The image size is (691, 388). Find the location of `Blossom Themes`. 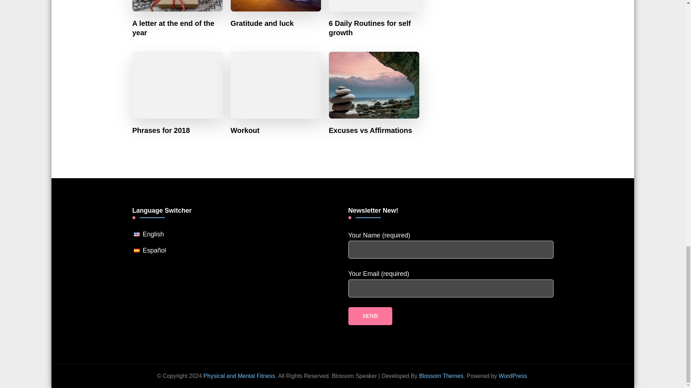

Blossom Themes is located at coordinates (441, 376).